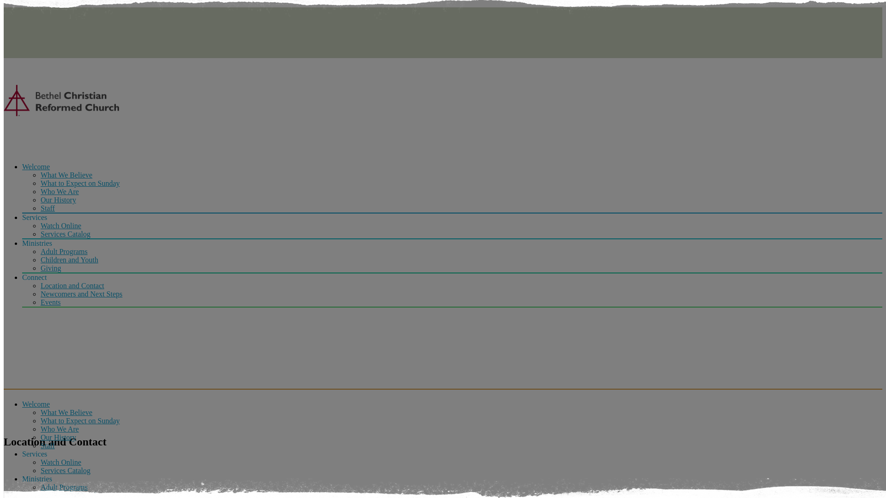  What do you see at coordinates (80, 421) in the screenshot?
I see `What to Expect on Sunday` at bounding box center [80, 421].